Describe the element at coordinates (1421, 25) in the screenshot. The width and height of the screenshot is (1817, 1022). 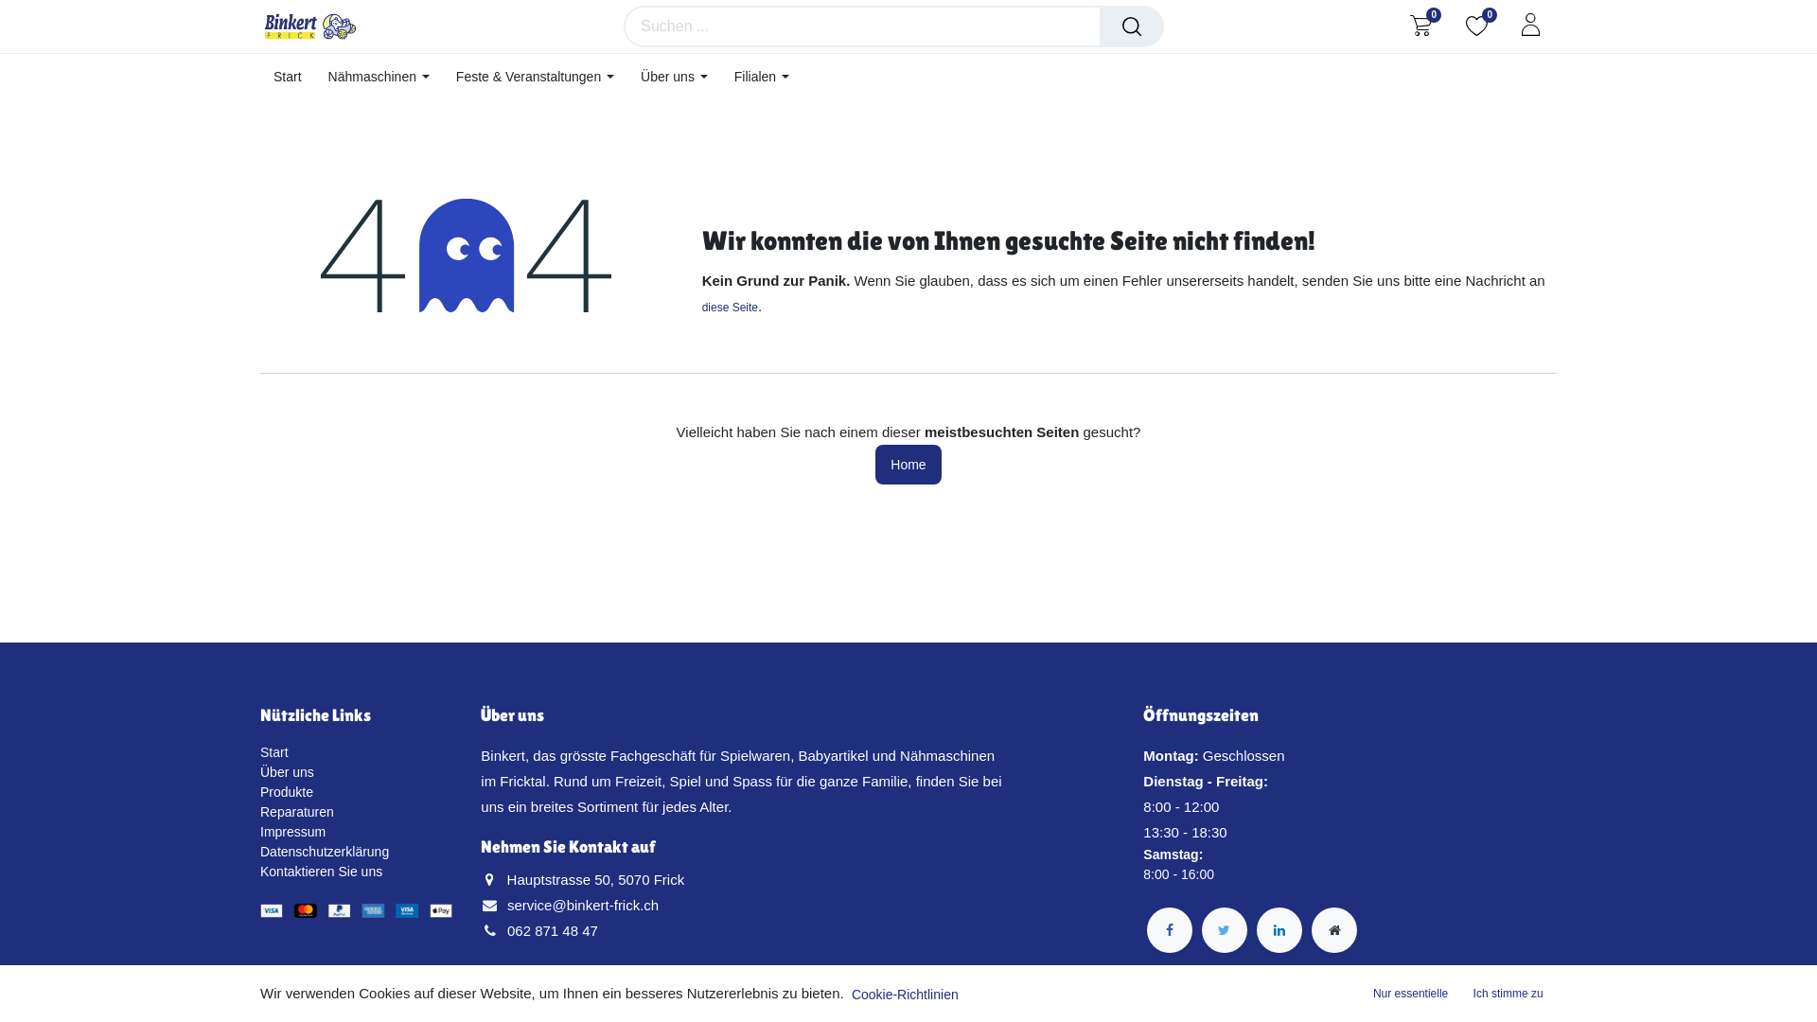
I see `0` at that location.